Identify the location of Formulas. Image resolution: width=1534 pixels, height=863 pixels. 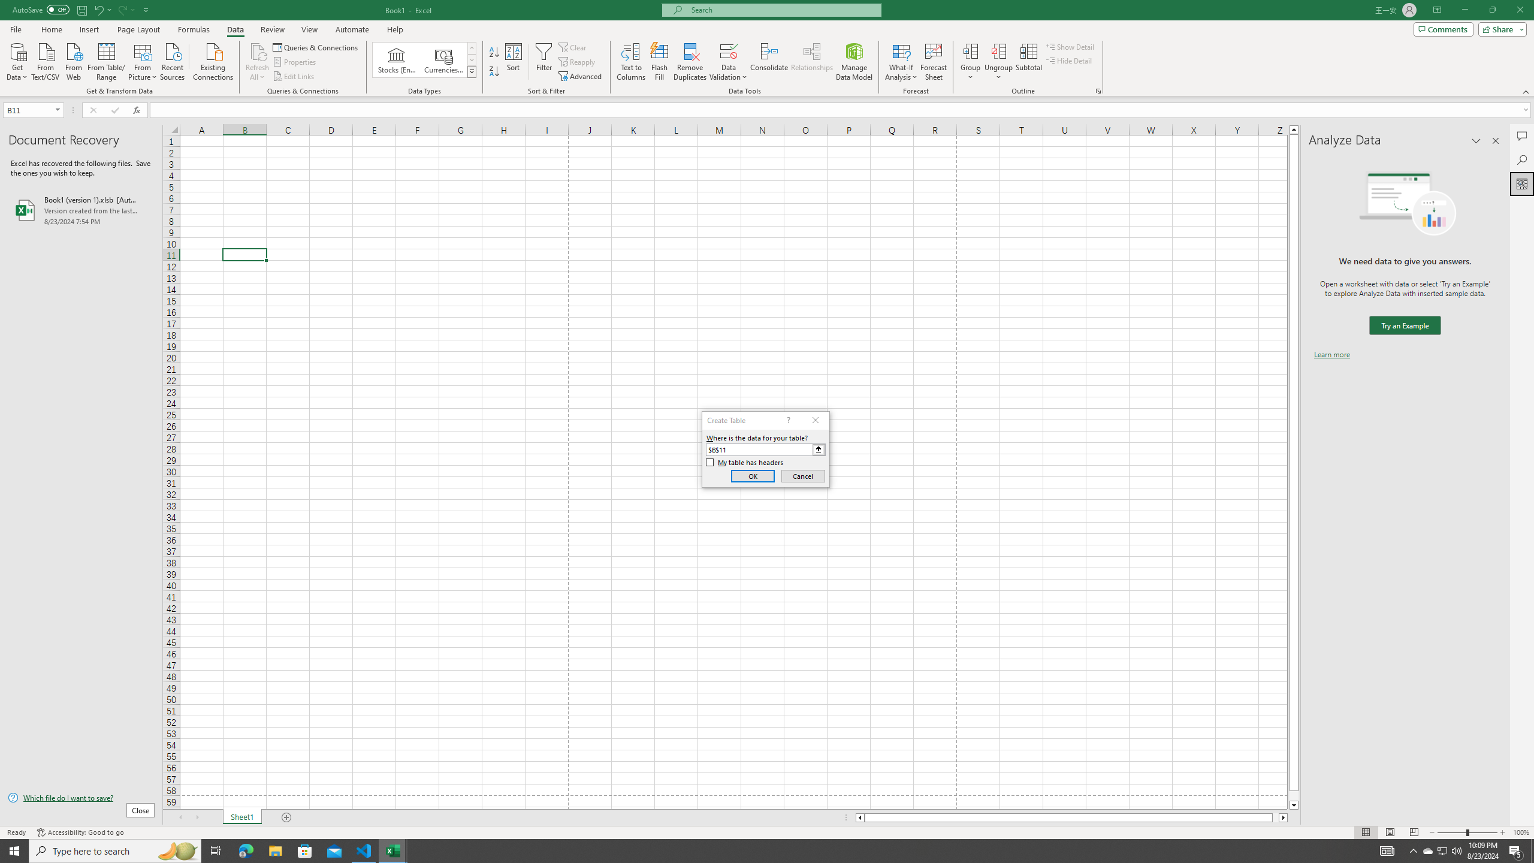
(195, 29).